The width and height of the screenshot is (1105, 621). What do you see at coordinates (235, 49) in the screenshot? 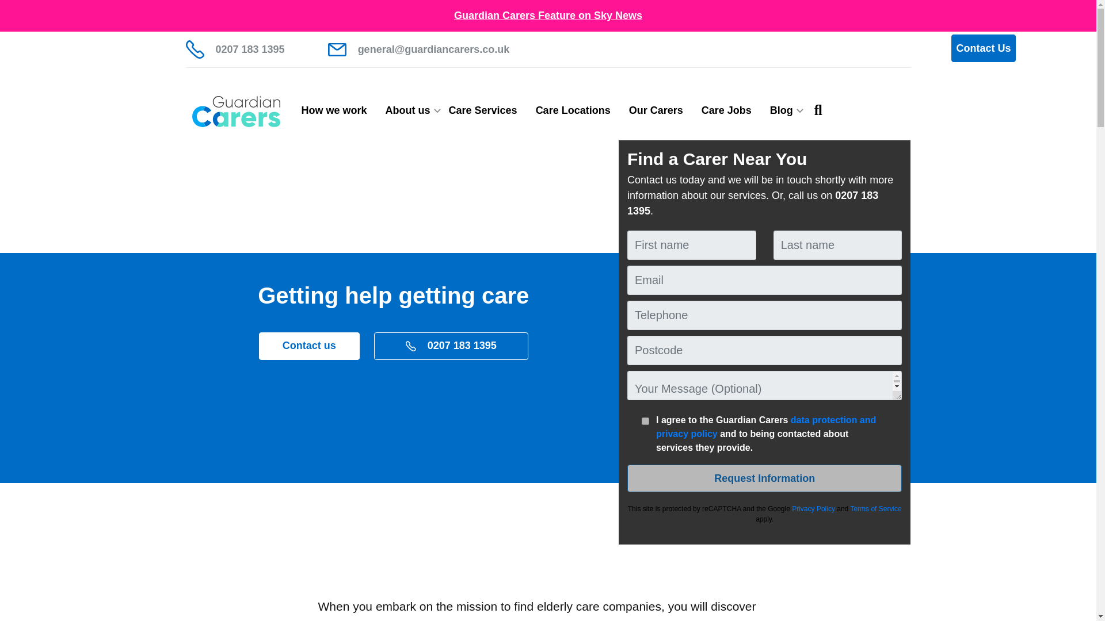
I see `0207 183 1395` at bounding box center [235, 49].